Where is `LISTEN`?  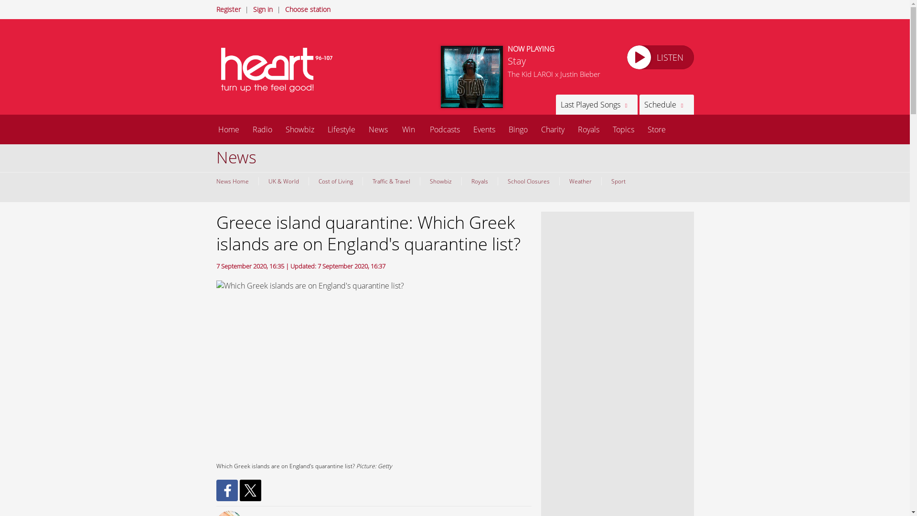 LISTEN is located at coordinates (660, 57).